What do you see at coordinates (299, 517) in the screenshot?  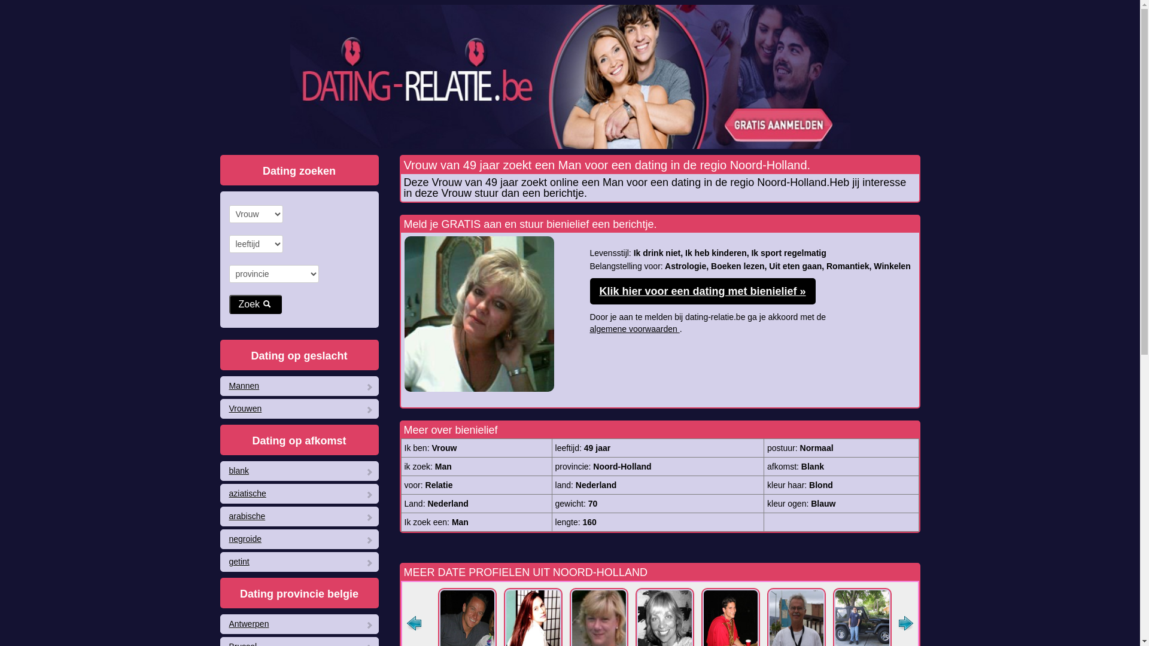 I see `arabische` at bounding box center [299, 517].